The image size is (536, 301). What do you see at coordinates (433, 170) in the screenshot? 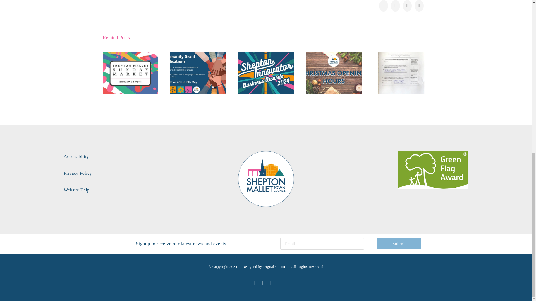
I see `download` at bounding box center [433, 170].